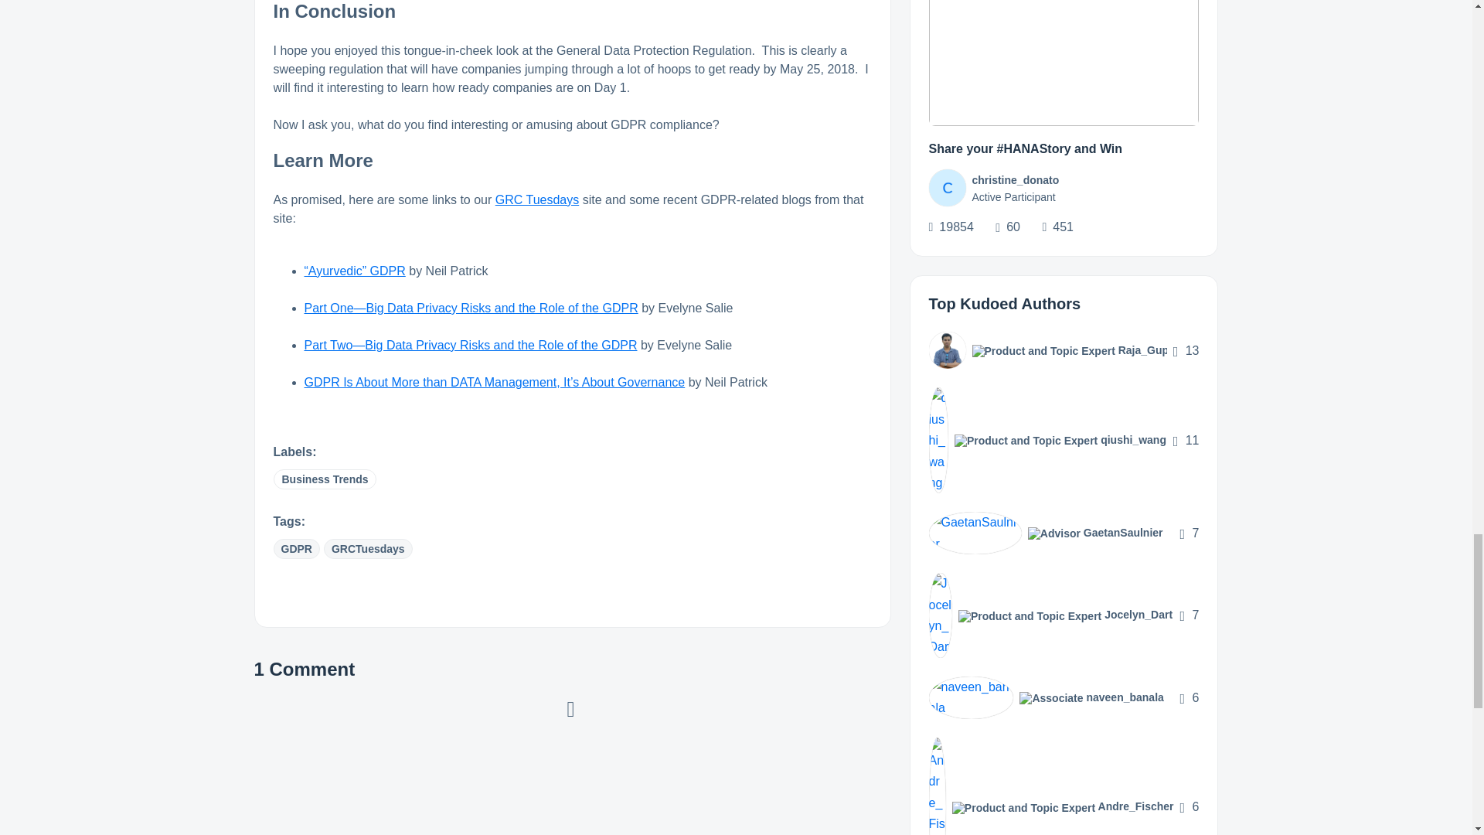 This screenshot has height=835, width=1484. What do you see at coordinates (297, 548) in the screenshot?
I see `GDPR` at bounding box center [297, 548].